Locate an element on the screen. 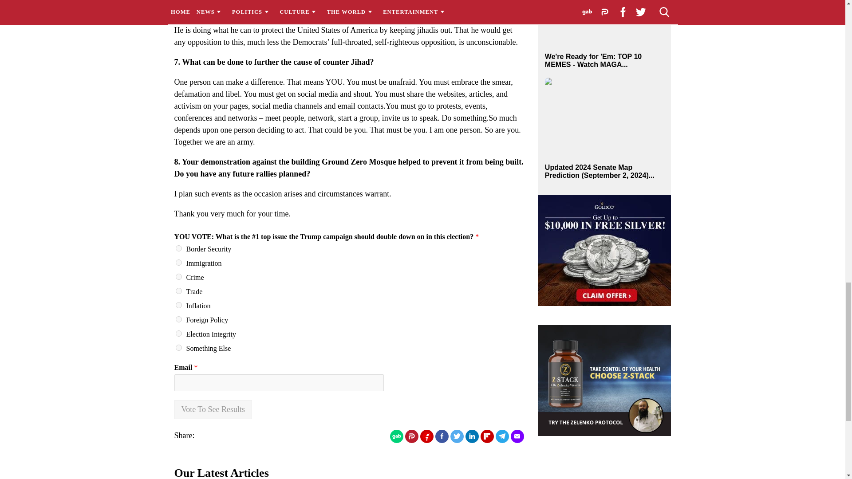 This screenshot has height=479, width=852. Crime is located at coordinates (178, 276).